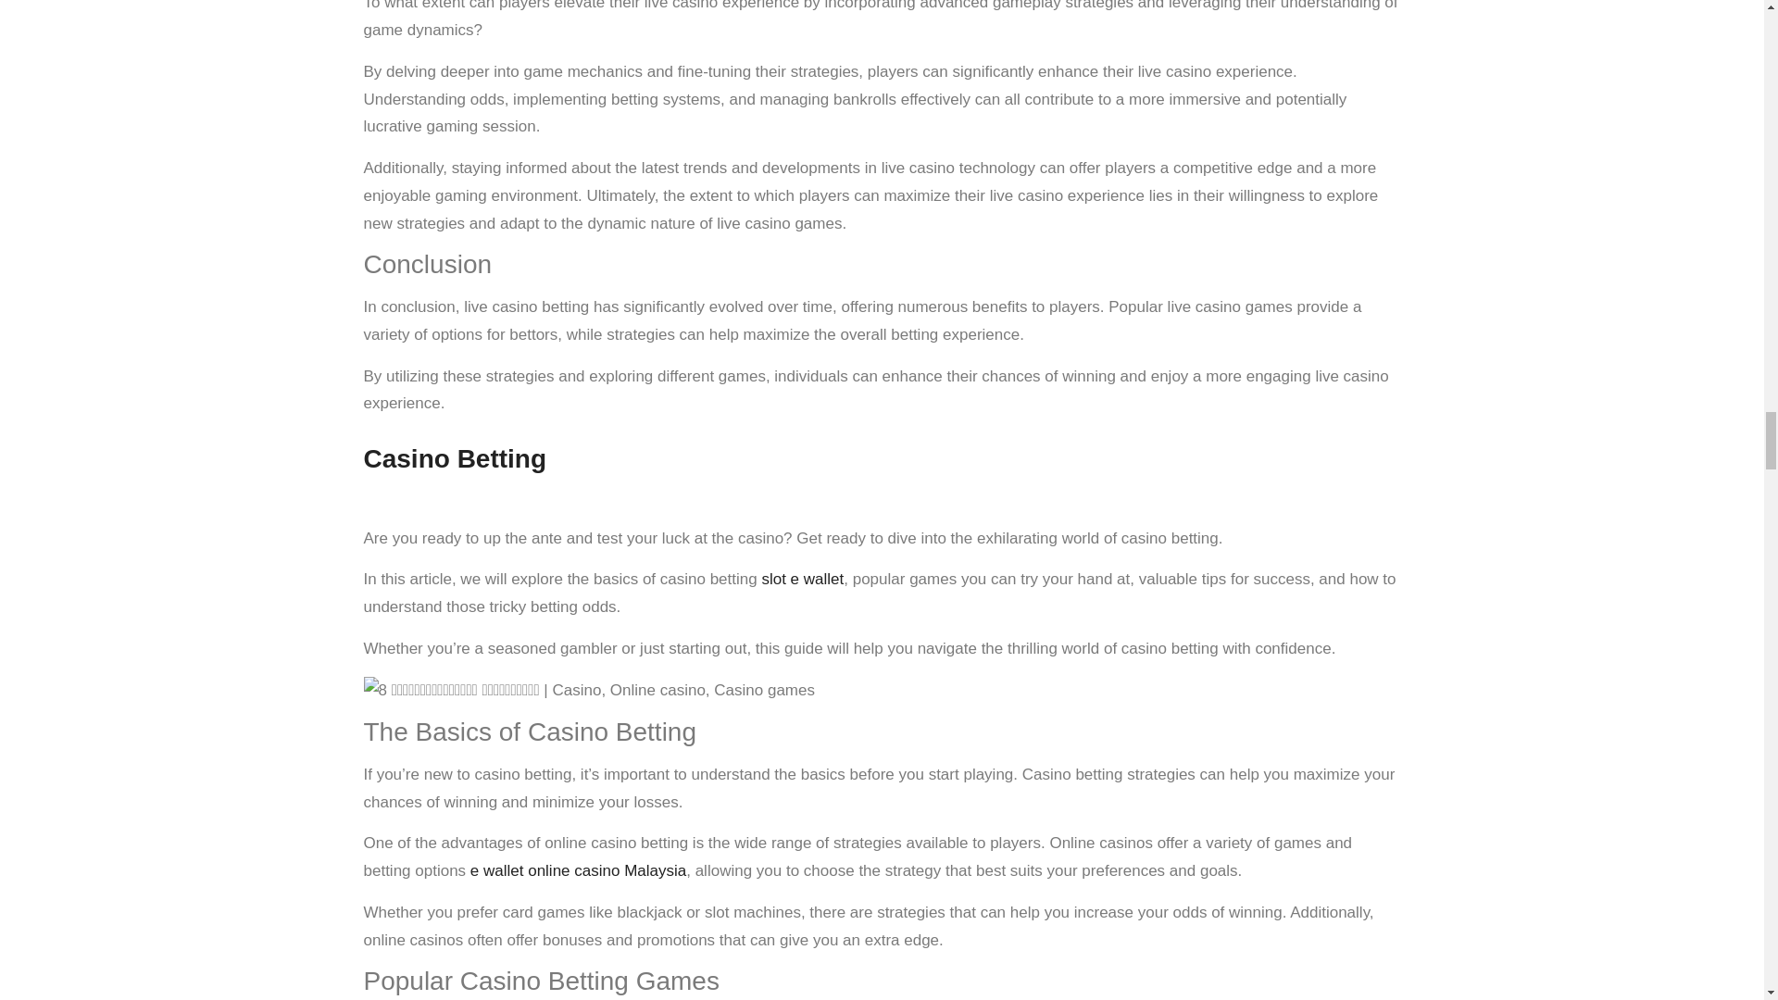 This screenshot has height=1000, width=1778. I want to click on slot e wallet, so click(802, 579).